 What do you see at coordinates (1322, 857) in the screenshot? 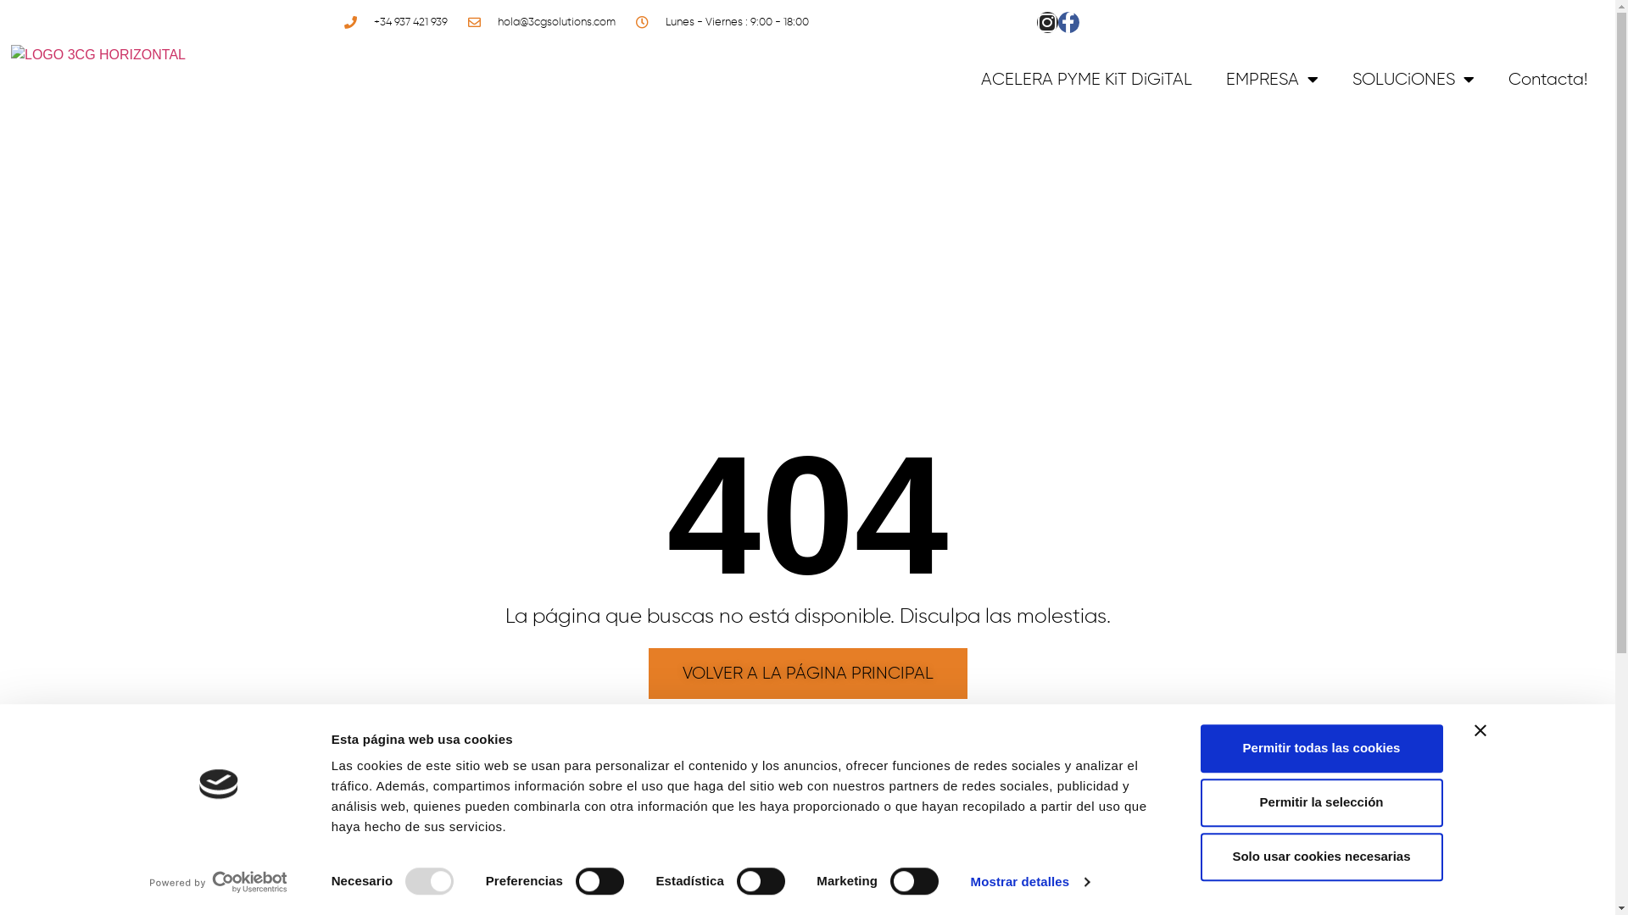
I see `Solo usar cookies necesarias` at bounding box center [1322, 857].